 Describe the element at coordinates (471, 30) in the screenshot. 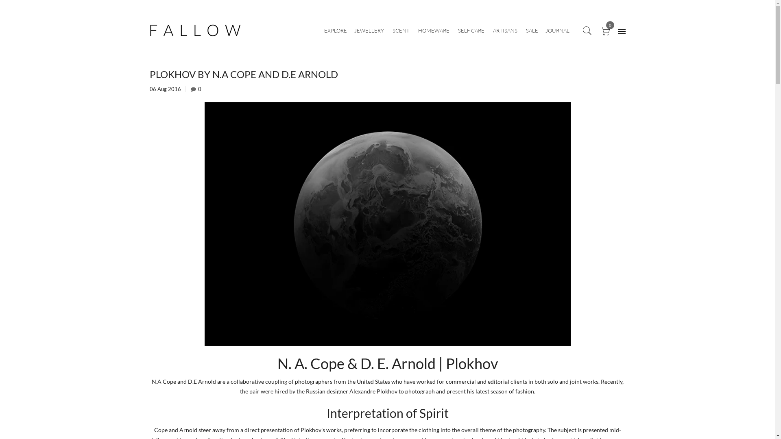

I see `SELF CARE` at that location.